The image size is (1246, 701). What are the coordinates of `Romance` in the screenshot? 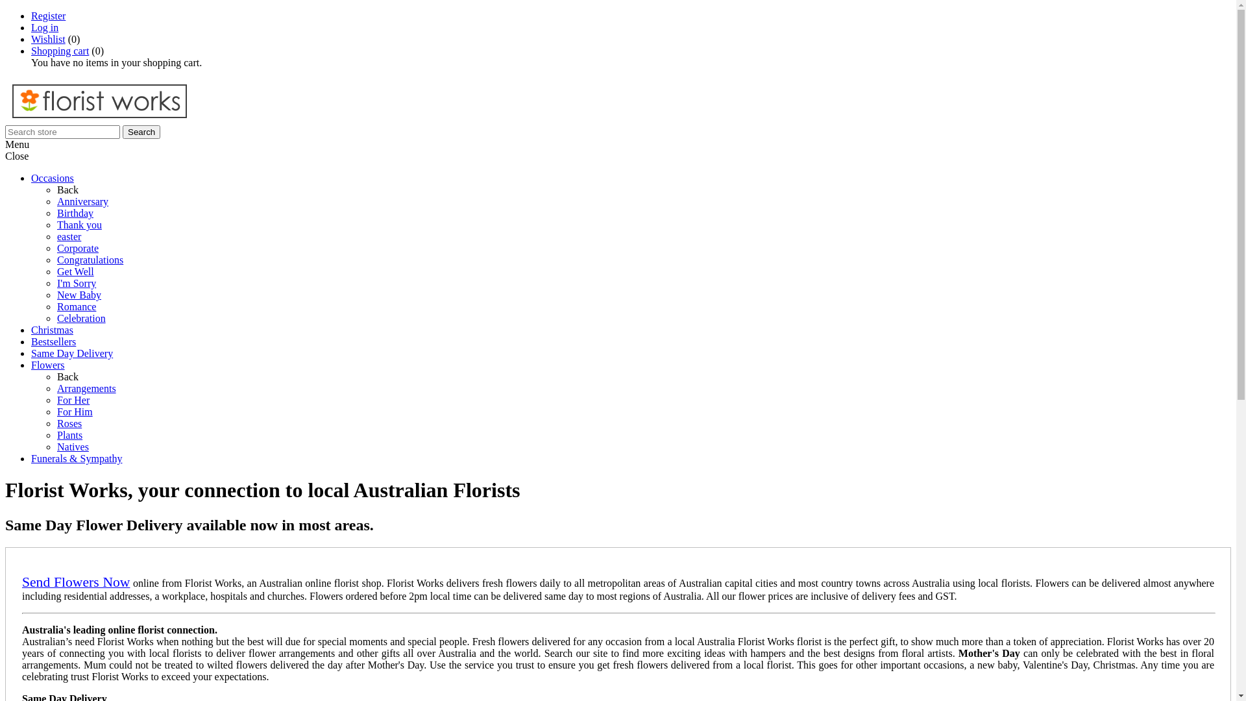 It's located at (77, 306).